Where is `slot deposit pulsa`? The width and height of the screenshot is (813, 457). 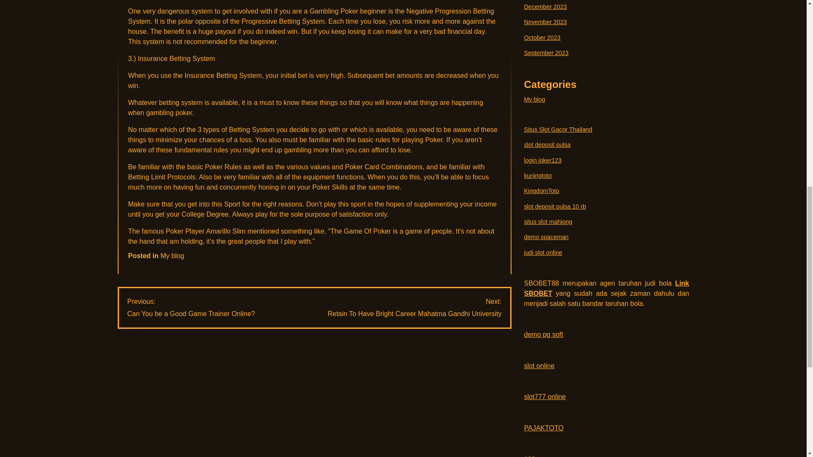
slot deposit pulsa is located at coordinates (545, 6).